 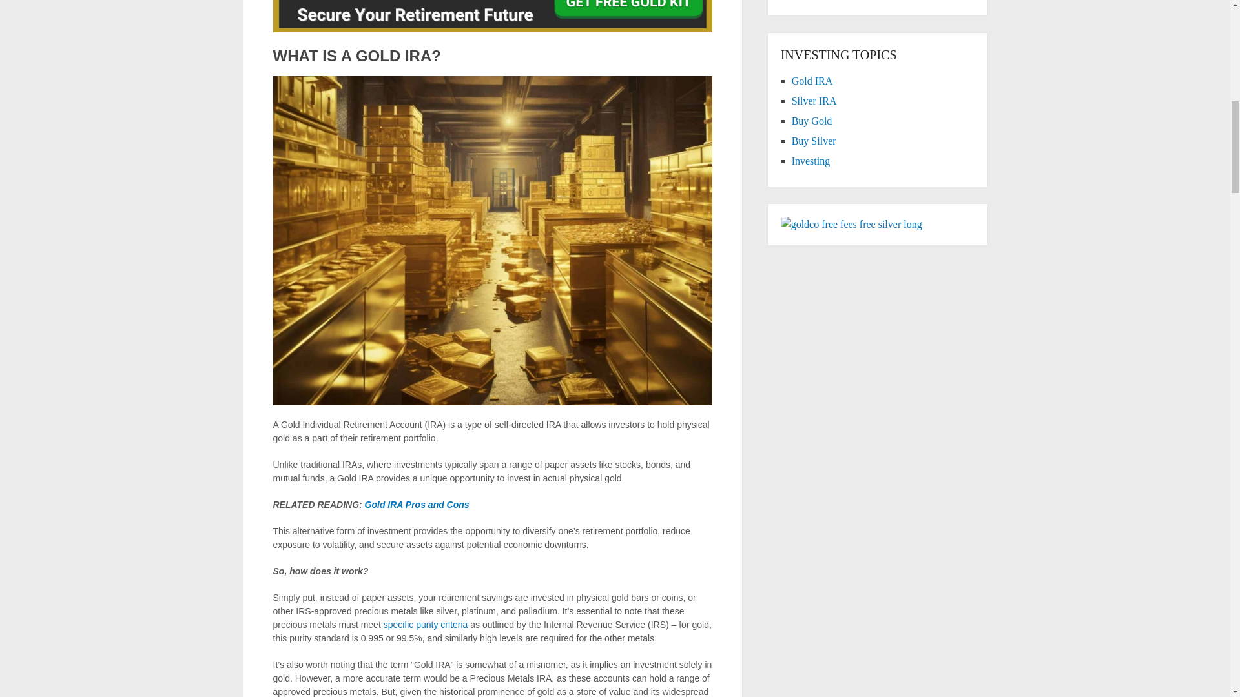 I want to click on Gold IRA Pros and Cons, so click(x=417, y=505).